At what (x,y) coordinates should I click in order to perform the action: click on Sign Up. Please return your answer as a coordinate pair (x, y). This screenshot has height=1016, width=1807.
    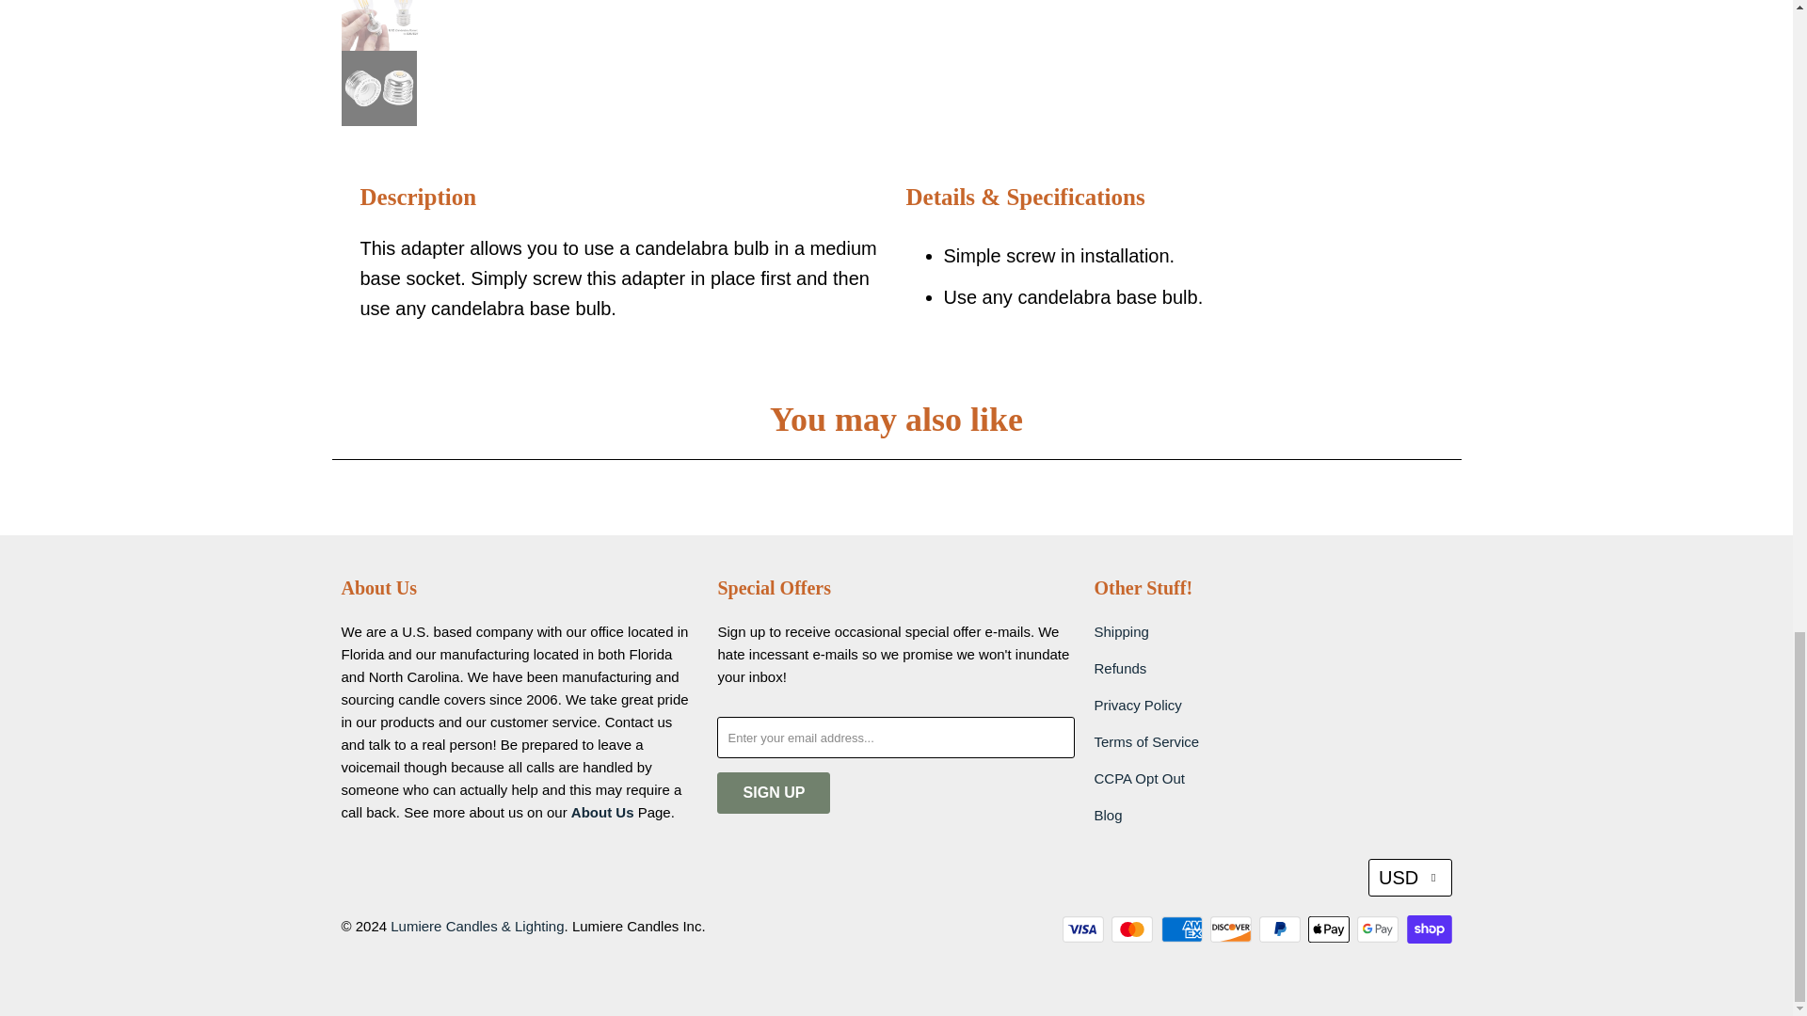
    Looking at the image, I should click on (774, 792).